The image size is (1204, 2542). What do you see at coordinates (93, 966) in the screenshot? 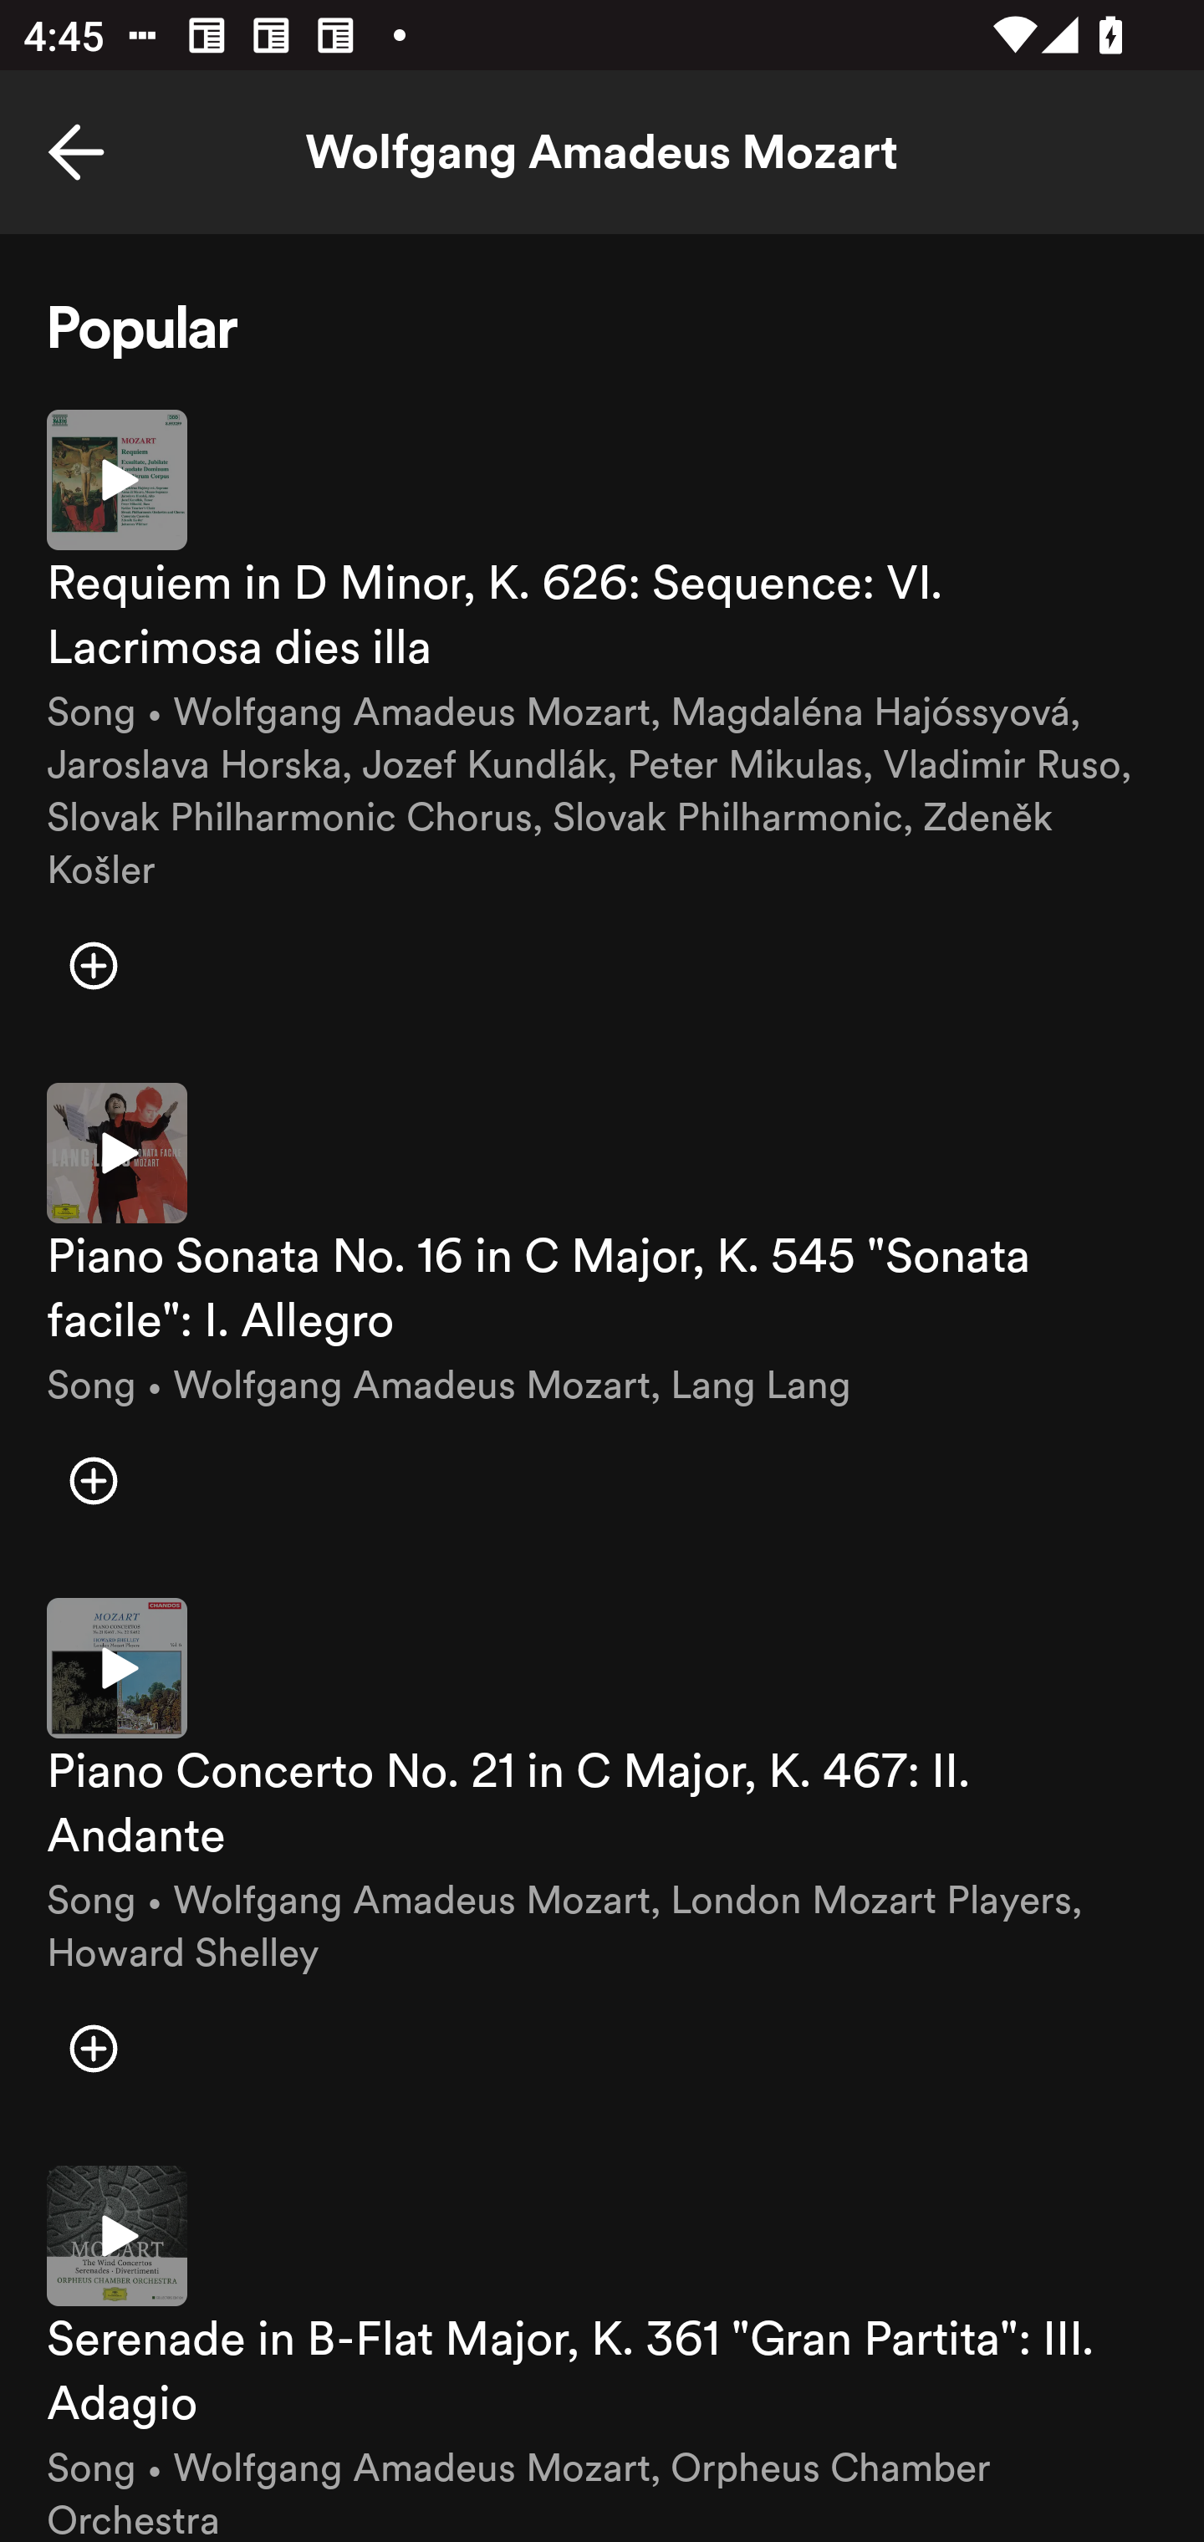
I see `Add item` at bounding box center [93, 966].